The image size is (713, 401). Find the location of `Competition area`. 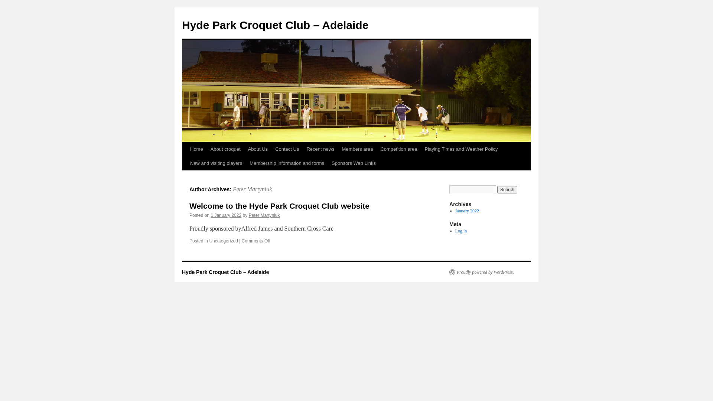

Competition area is located at coordinates (398, 149).